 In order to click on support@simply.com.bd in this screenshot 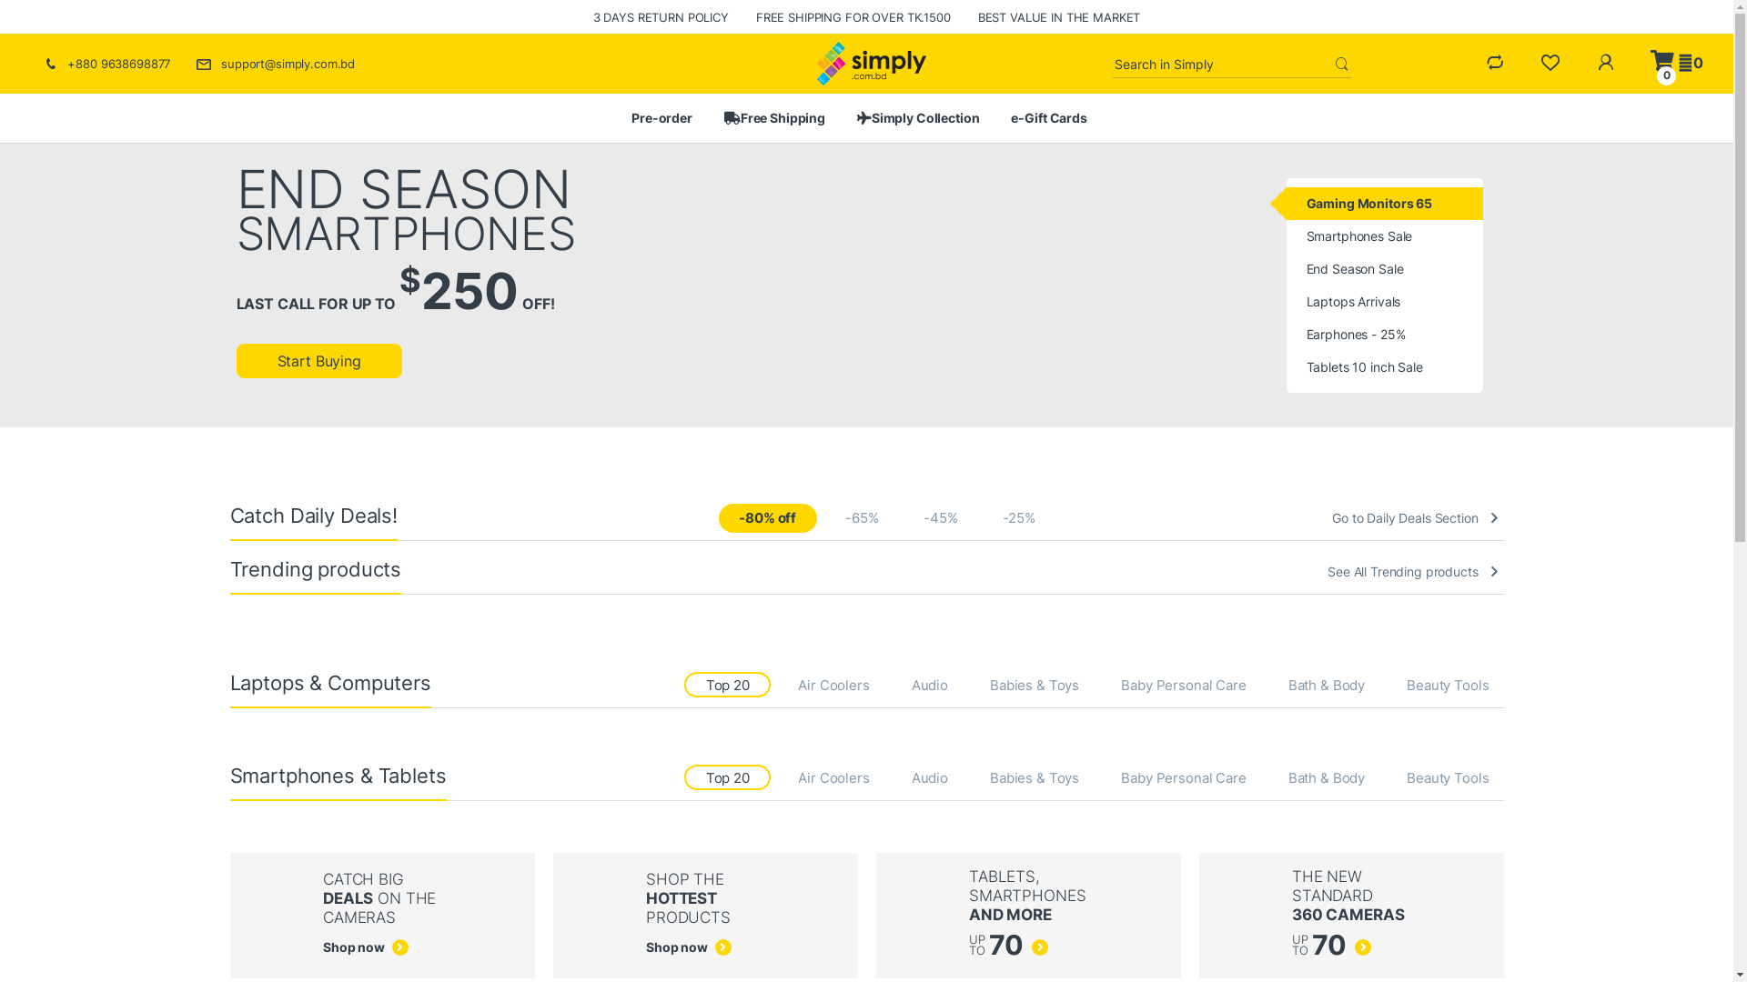, I will do `click(275, 64)`.